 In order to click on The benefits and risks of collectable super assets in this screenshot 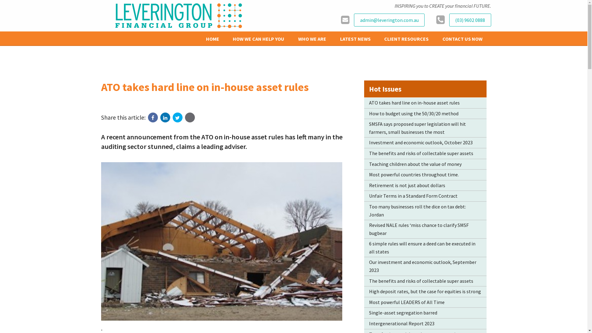, I will do `click(425, 154)`.